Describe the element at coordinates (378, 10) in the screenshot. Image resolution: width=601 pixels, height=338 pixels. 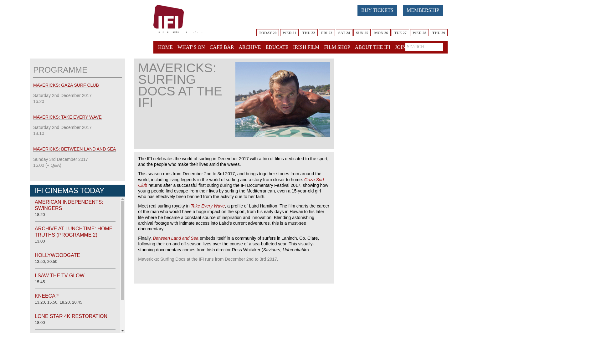
I see `BUY TICKETS` at that location.